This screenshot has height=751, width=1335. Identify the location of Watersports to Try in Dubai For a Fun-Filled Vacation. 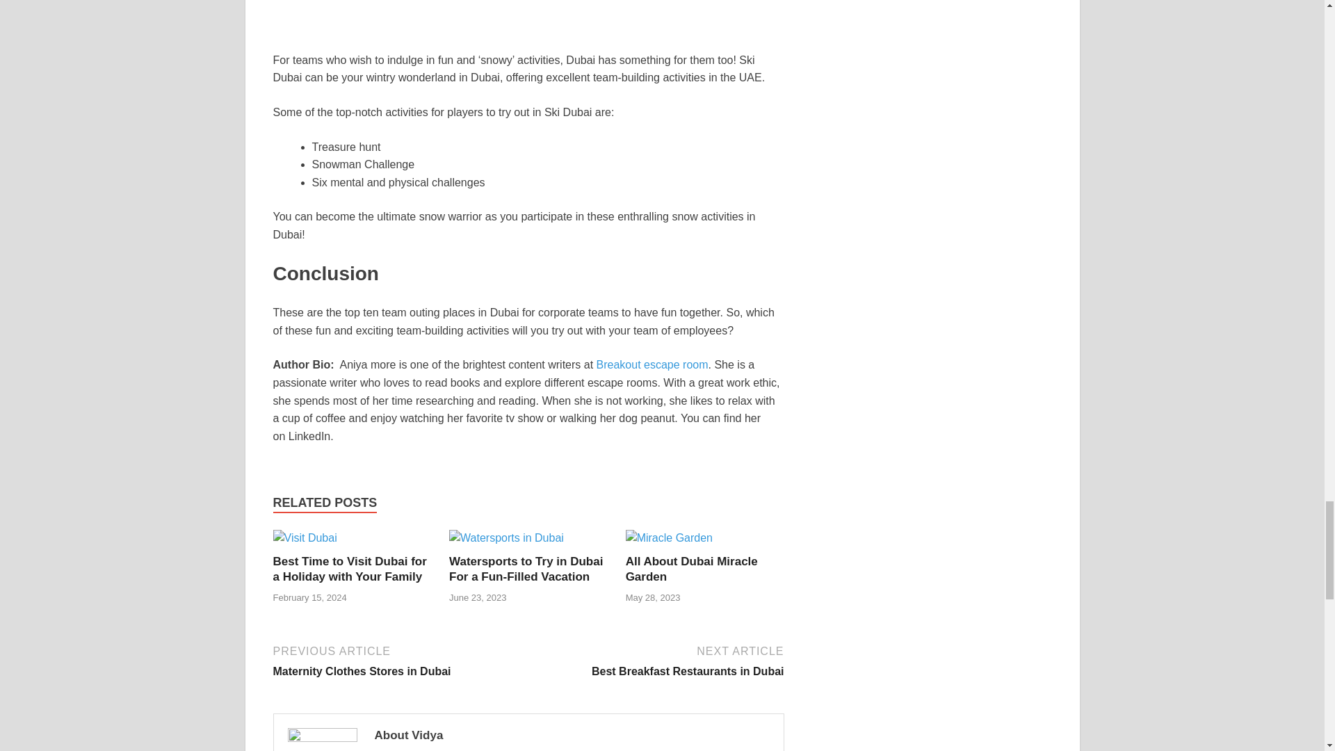
(304, 537).